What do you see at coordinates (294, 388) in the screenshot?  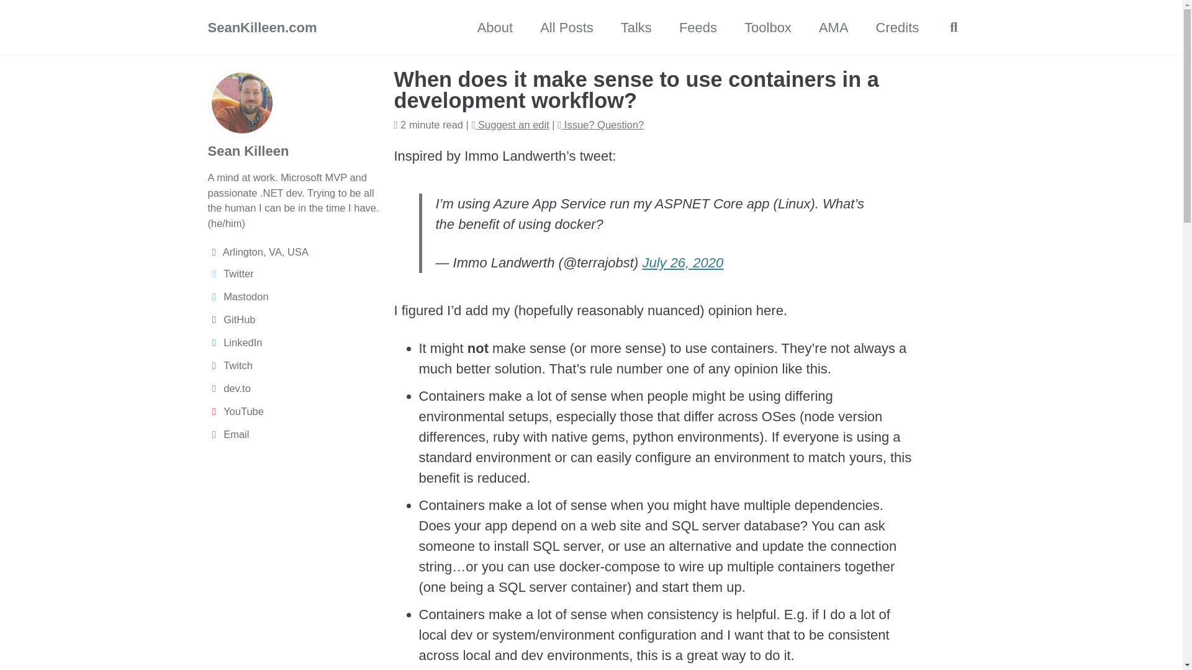 I see `dev.to` at bounding box center [294, 388].